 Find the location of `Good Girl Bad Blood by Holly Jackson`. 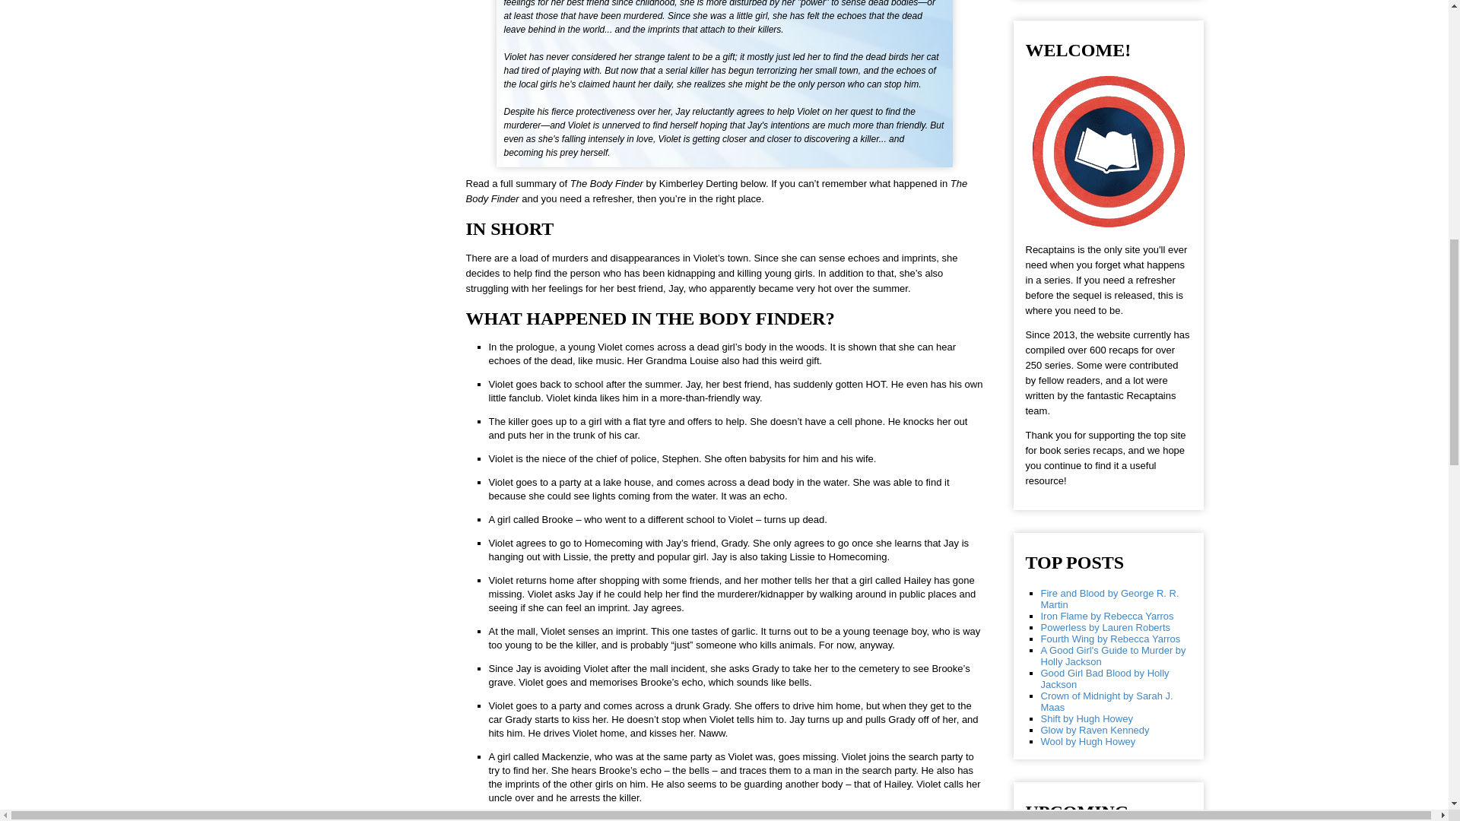

Good Girl Bad Blood by Holly Jackson is located at coordinates (1104, 679).